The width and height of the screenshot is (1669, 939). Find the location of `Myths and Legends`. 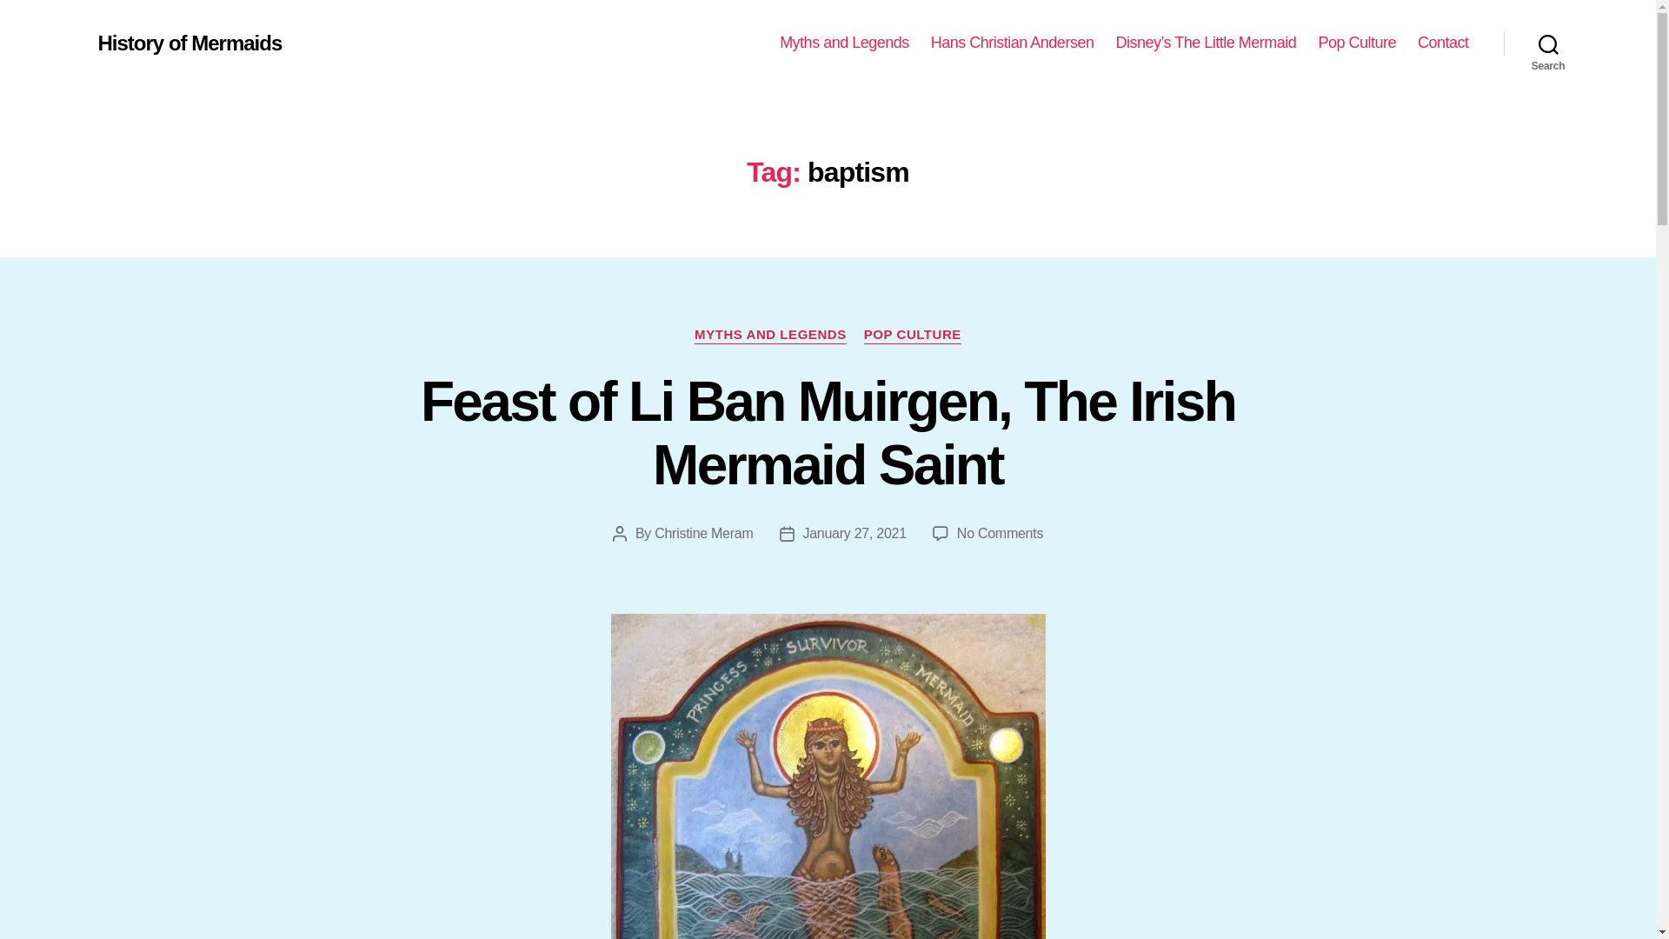

Myths and Legends is located at coordinates (844, 43).